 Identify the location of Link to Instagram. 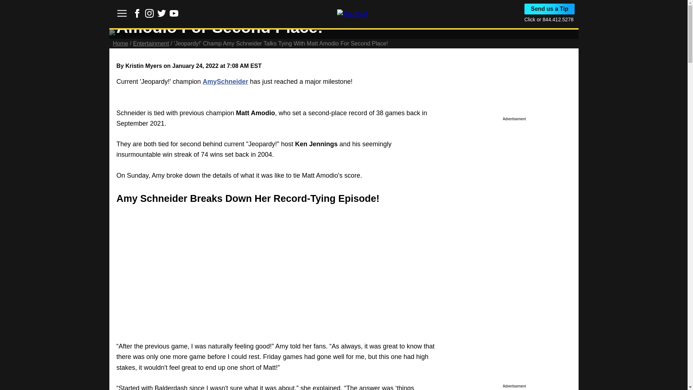
(149, 15).